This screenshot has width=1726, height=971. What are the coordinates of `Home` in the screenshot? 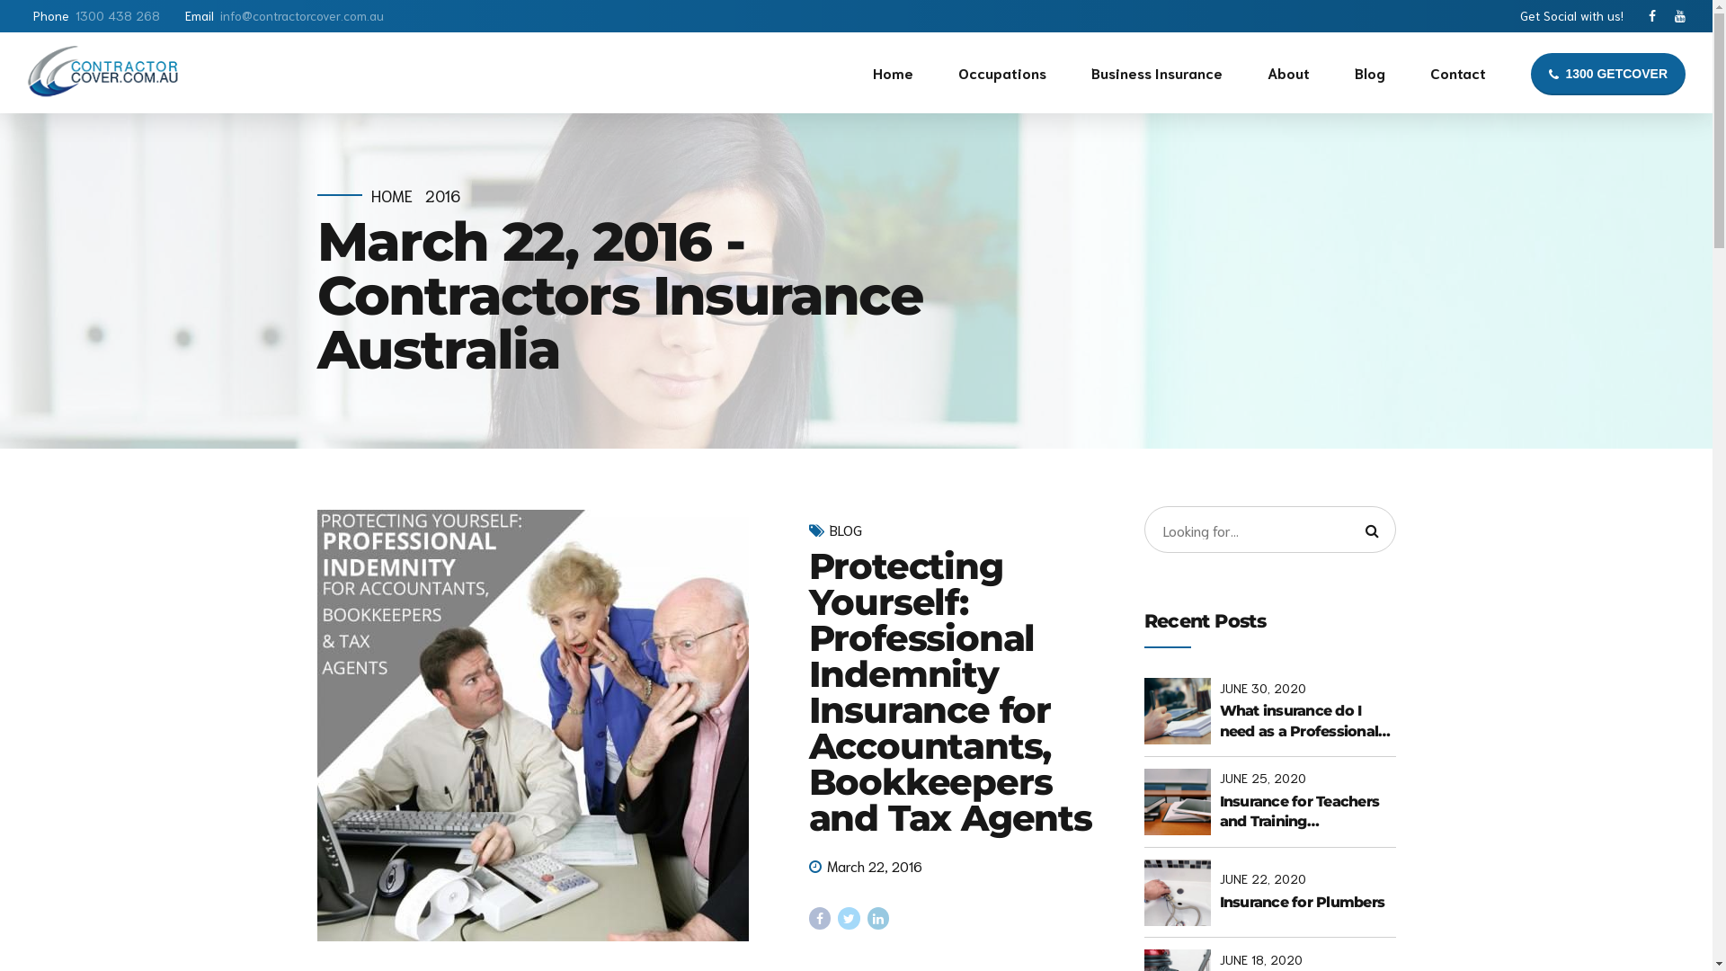 It's located at (894, 73).